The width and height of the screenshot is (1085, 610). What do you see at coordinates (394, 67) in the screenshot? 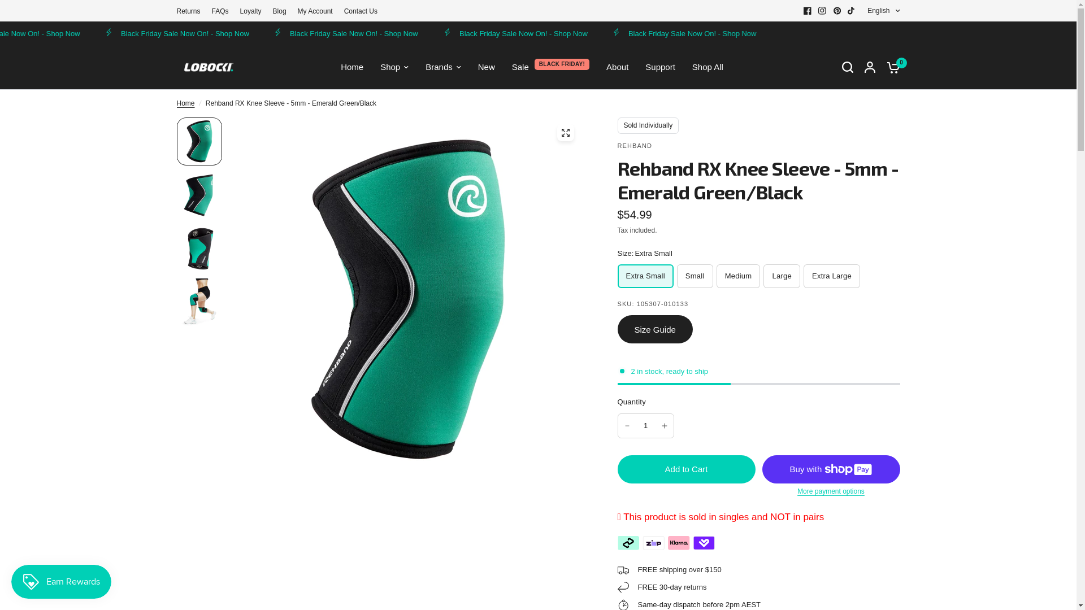
I see `Shop` at bounding box center [394, 67].